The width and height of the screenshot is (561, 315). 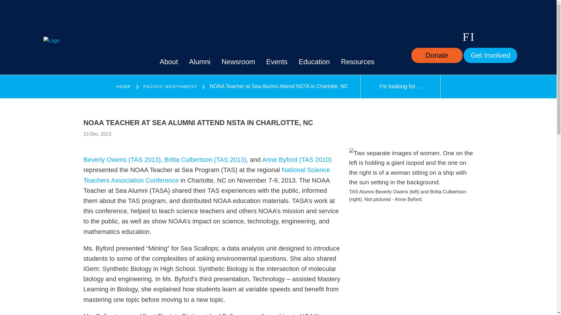 What do you see at coordinates (358, 62) in the screenshot?
I see `Resources` at bounding box center [358, 62].